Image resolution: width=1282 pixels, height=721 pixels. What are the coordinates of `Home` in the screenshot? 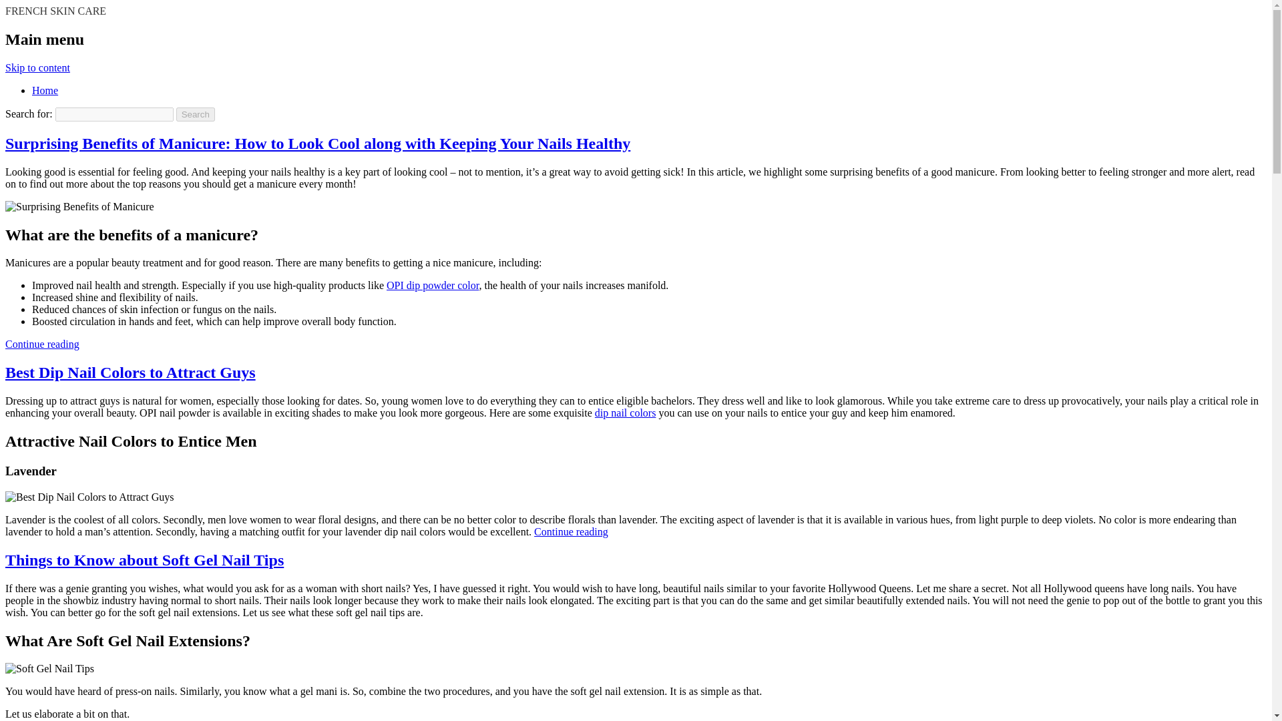 It's located at (45, 90).